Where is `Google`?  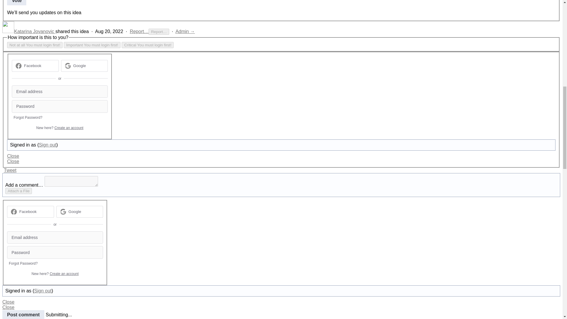 Google is located at coordinates (84, 66).